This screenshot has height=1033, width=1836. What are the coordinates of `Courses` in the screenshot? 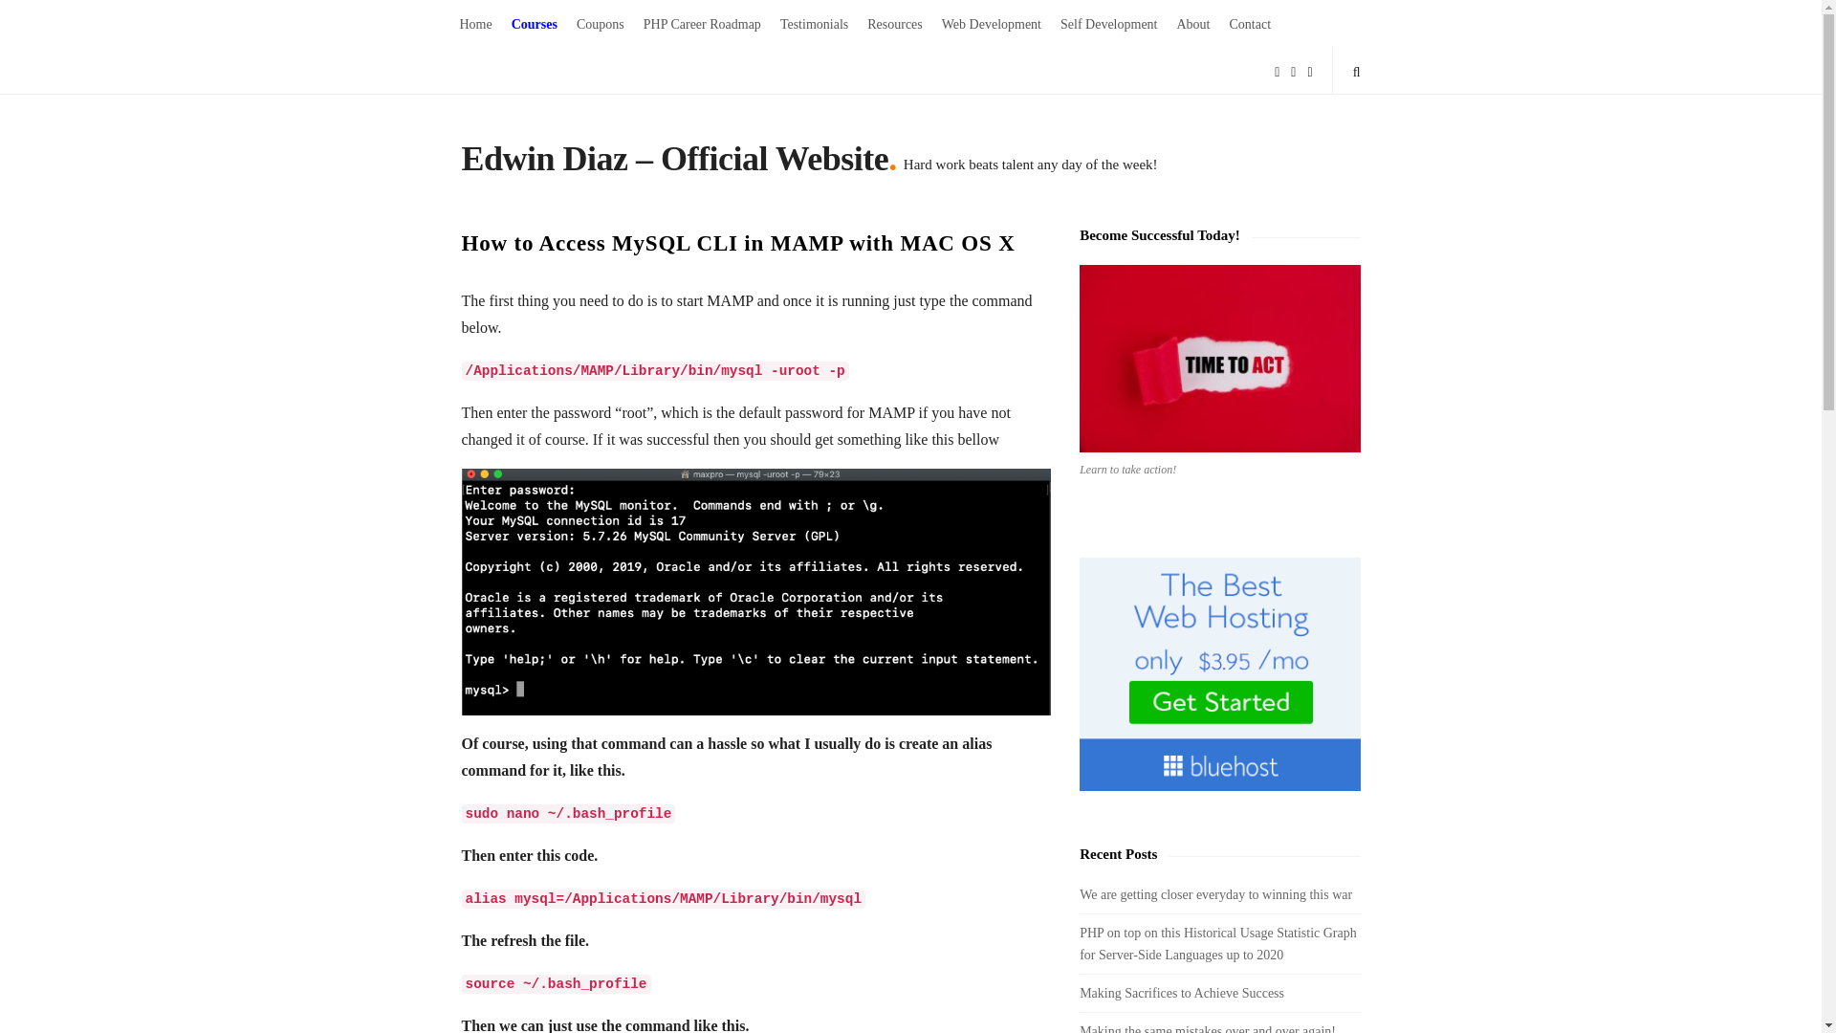 It's located at (534, 23).